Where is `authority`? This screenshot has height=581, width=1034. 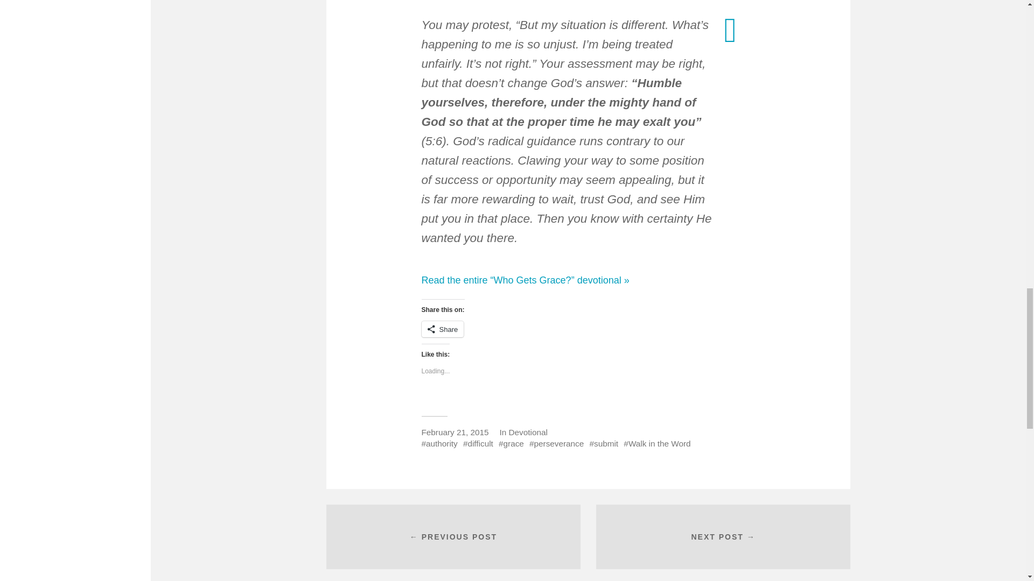
authority is located at coordinates (438, 443).